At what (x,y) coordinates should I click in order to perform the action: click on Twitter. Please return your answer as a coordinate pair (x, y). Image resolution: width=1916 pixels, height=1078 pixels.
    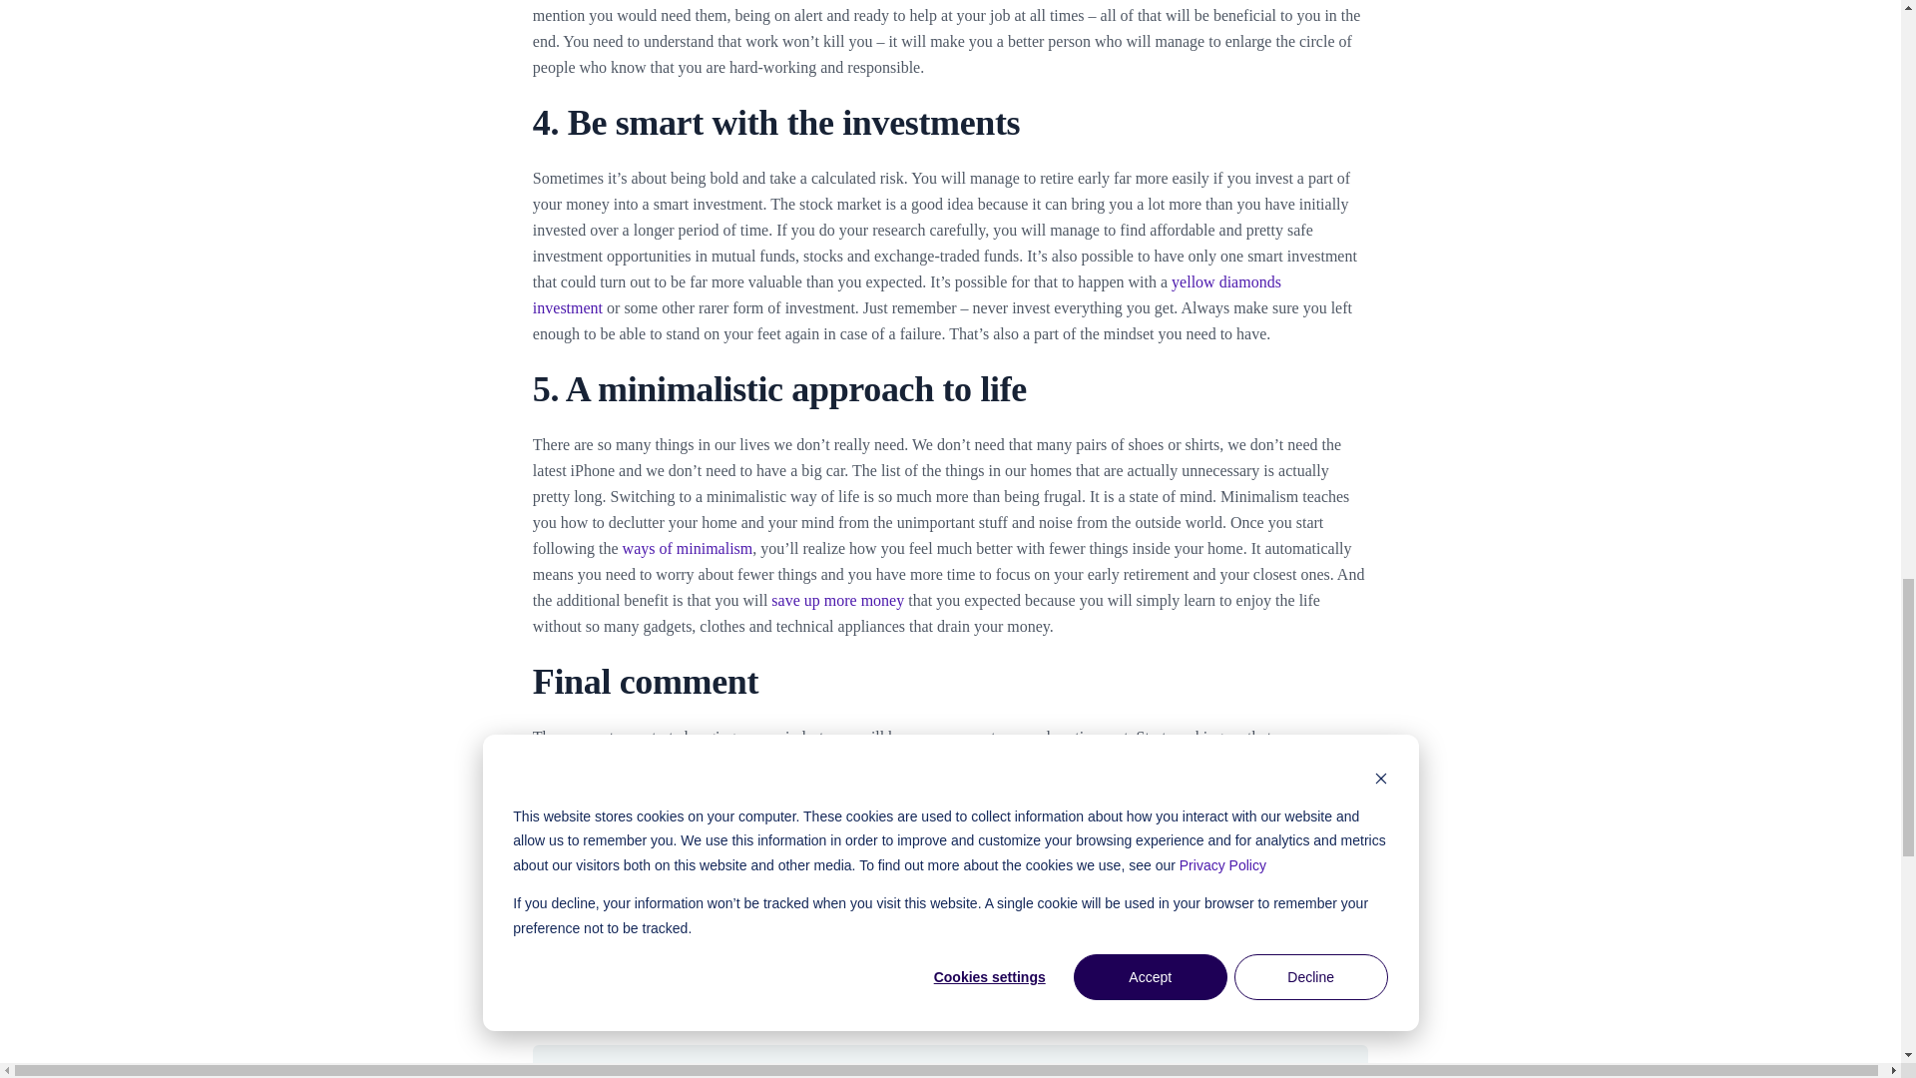
    Looking at the image, I should click on (1269, 954).